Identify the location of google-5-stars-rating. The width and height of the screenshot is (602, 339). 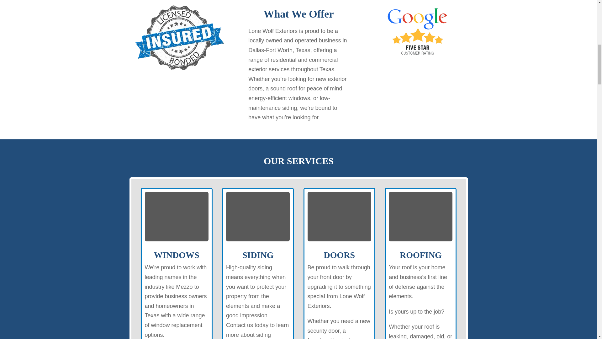
(418, 31).